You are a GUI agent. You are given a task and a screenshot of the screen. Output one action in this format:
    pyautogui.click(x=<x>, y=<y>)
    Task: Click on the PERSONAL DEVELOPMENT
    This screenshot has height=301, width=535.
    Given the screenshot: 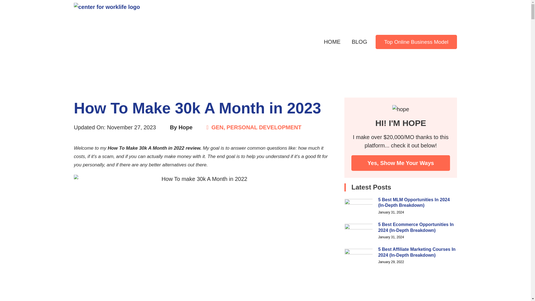 What is the action you would take?
    pyautogui.click(x=264, y=127)
    